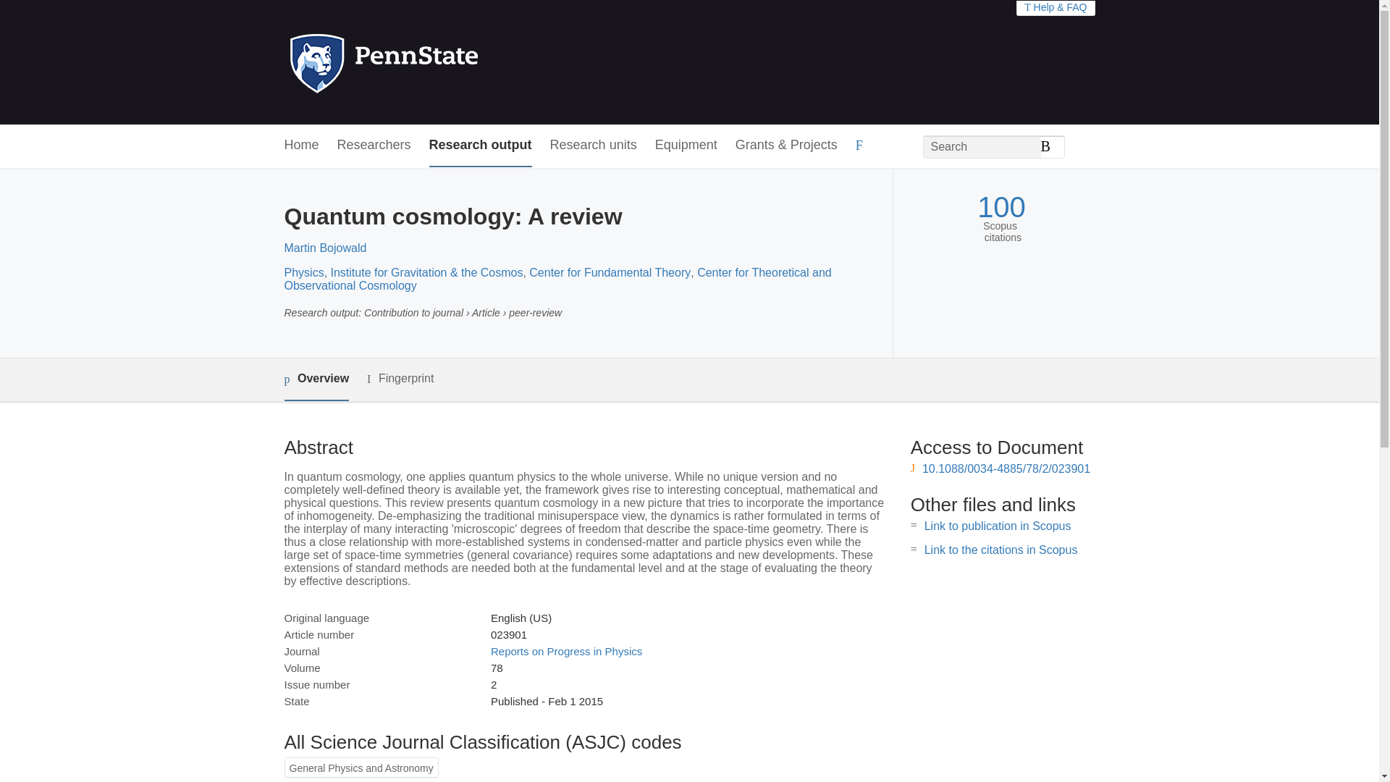  What do you see at coordinates (1001, 207) in the screenshot?
I see `100` at bounding box center [1001, 207].